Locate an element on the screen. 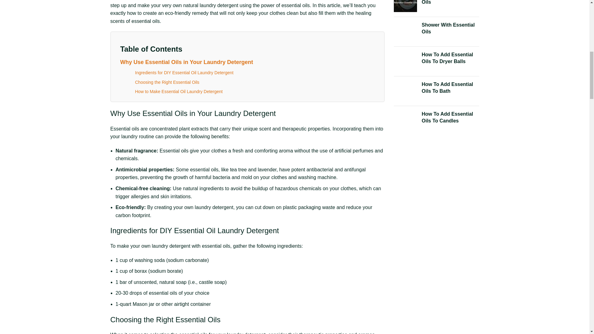 The height and width of the screenshot is (334, 594). How to Make Essential Oil Laundry Detergent is located at coordinates (178, 92).